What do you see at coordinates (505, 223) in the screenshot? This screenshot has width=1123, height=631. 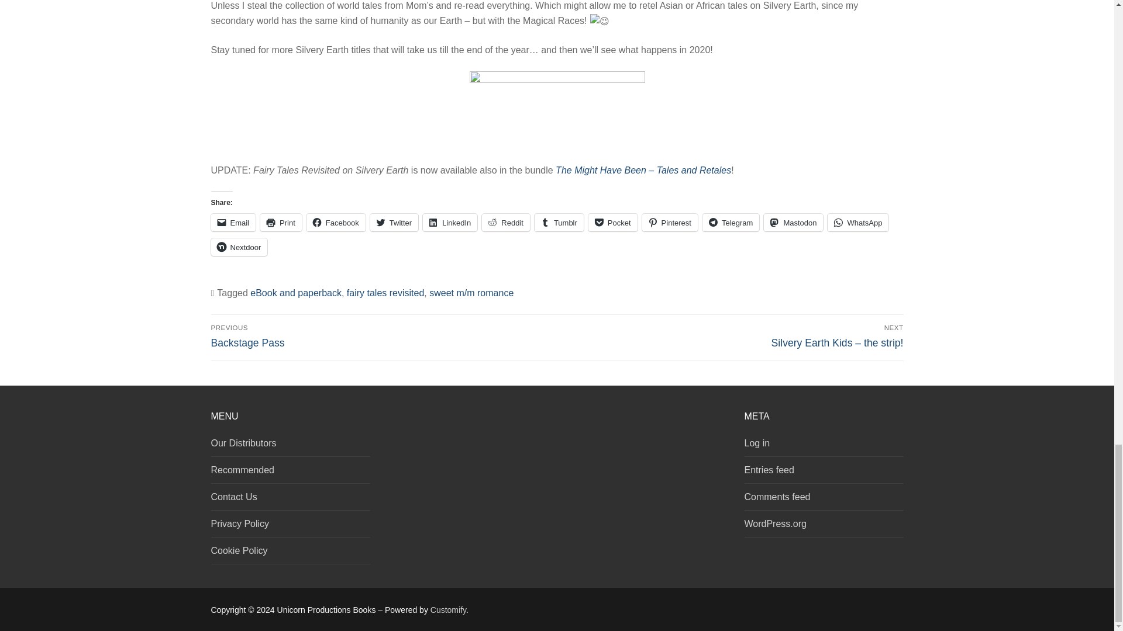 I see `Click to share on Reddit` at bounding box center [505, 223].